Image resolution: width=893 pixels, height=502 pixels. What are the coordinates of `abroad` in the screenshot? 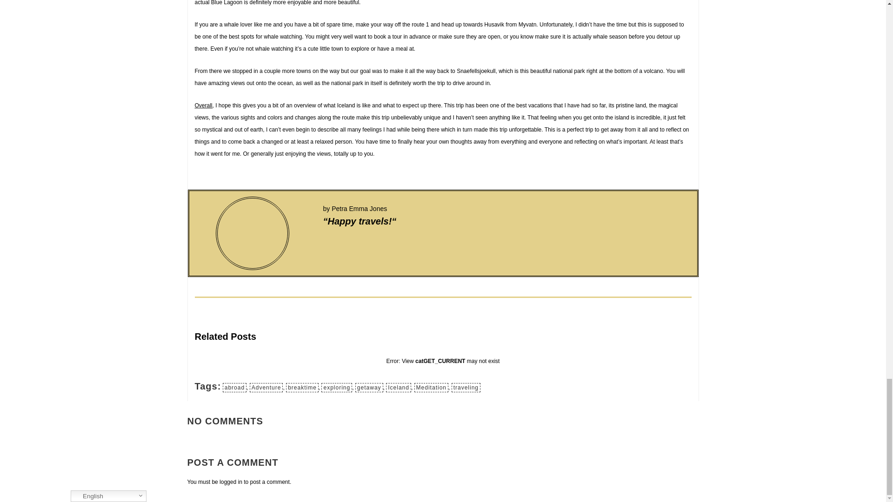 It's located at (234, 388).